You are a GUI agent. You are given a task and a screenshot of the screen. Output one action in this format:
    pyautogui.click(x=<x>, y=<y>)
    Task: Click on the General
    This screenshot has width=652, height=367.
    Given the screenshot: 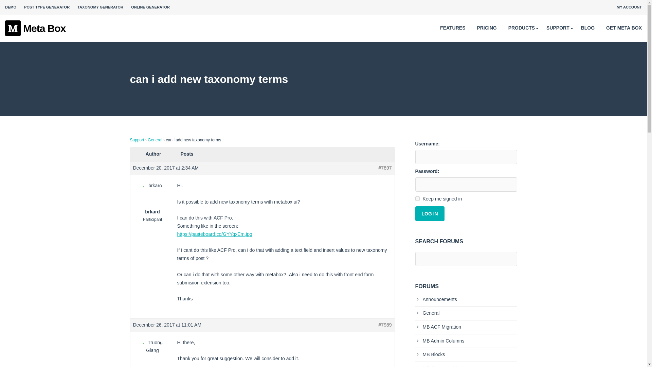 What is the action you would take?
    pyautogui.click(x=155, y=140)
    